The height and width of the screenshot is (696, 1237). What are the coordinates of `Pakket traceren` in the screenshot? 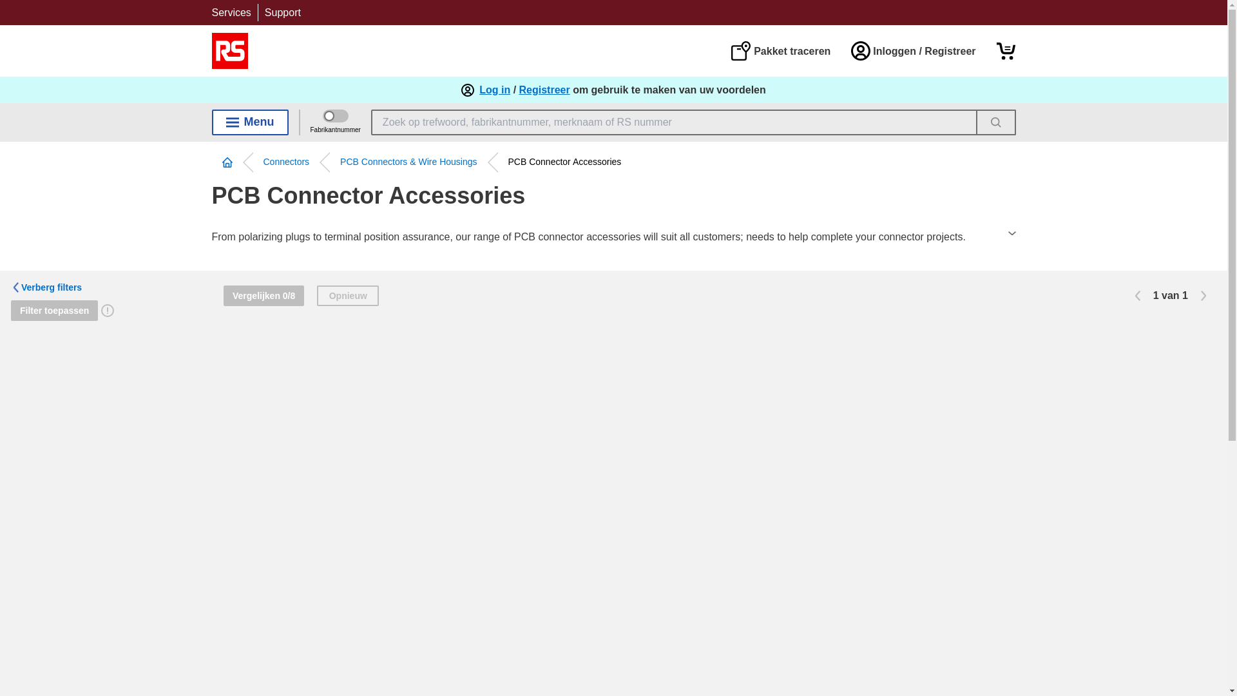 It's located at (780, 50).